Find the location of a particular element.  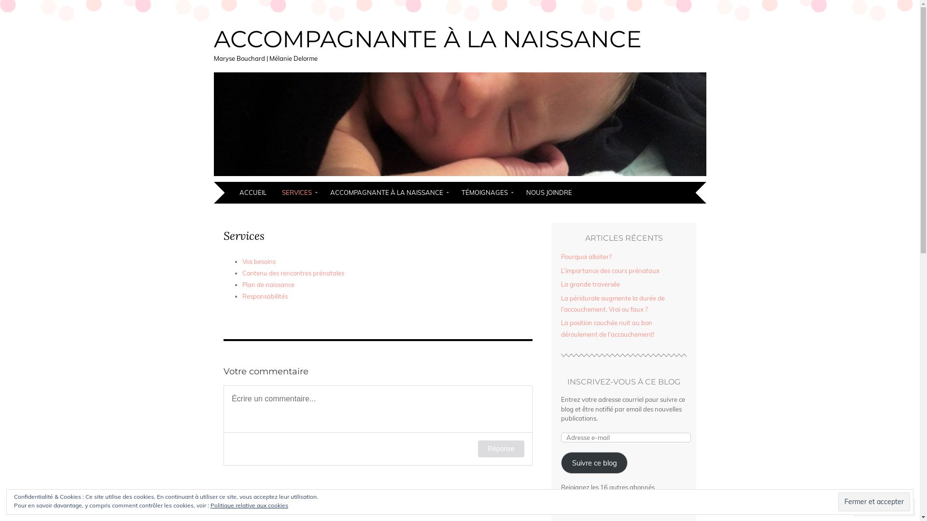

NOUS JOINDRE is located at coordinates (550, 193).